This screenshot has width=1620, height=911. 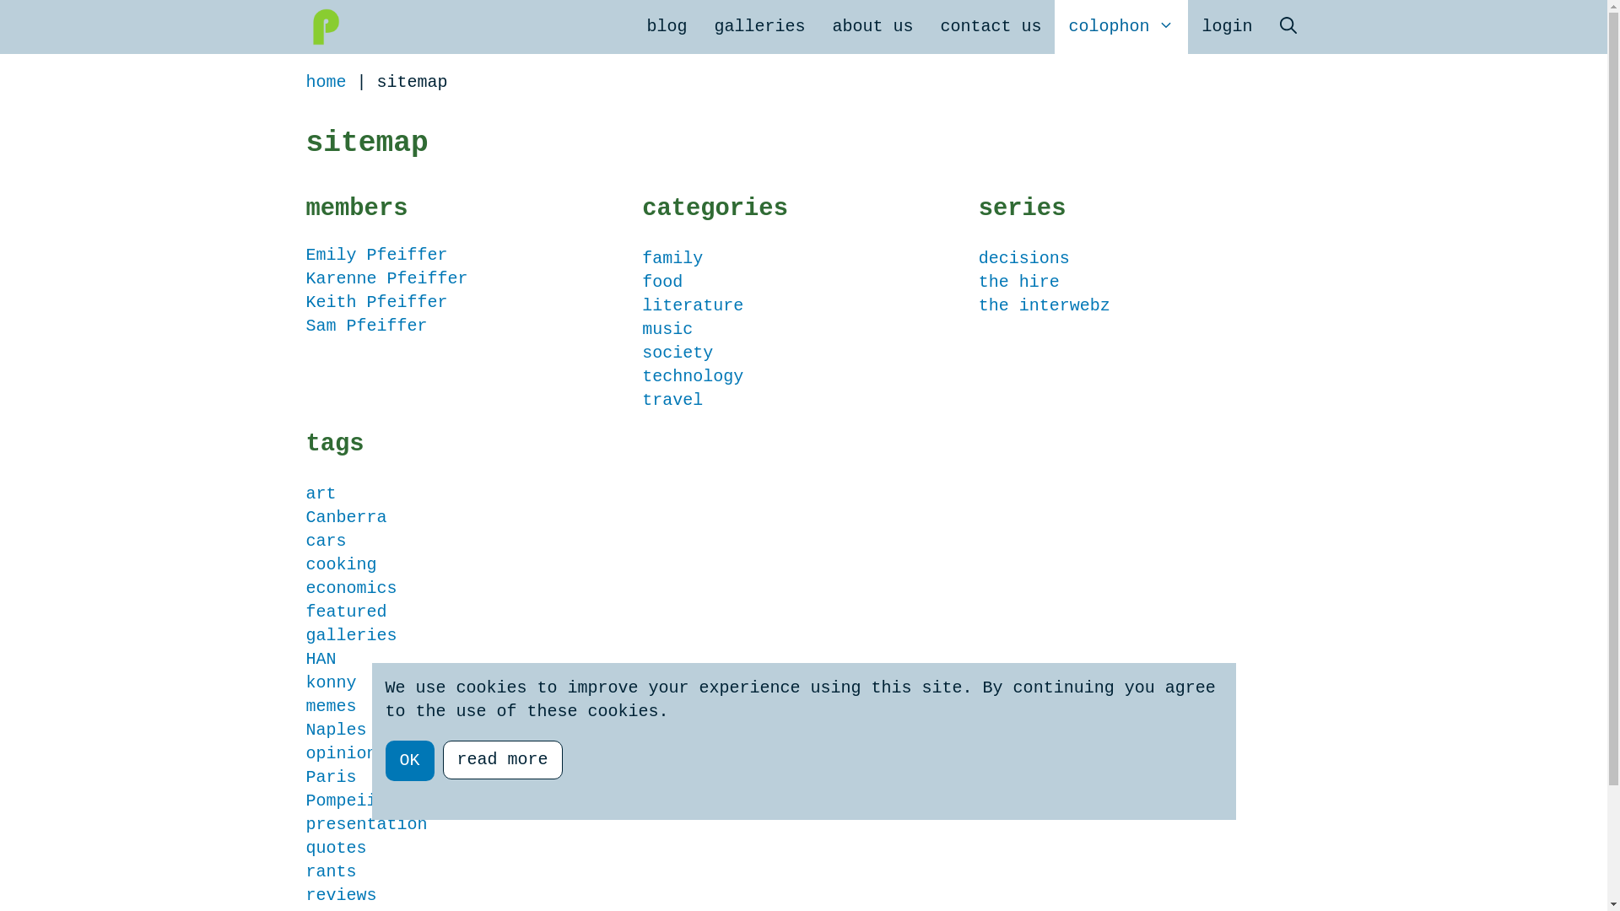 What do you see at coordinates (341, 753) in the screenshot?
I see `opinion` at bounding box center [341, 753].